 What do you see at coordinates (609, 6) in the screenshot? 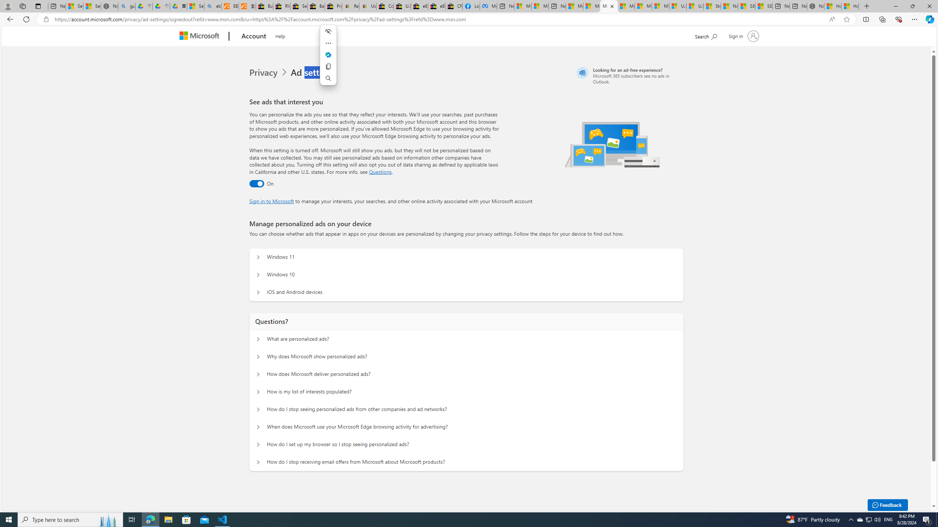
I see `Microsoft account | Privacy` at bounding box center [609, 6].